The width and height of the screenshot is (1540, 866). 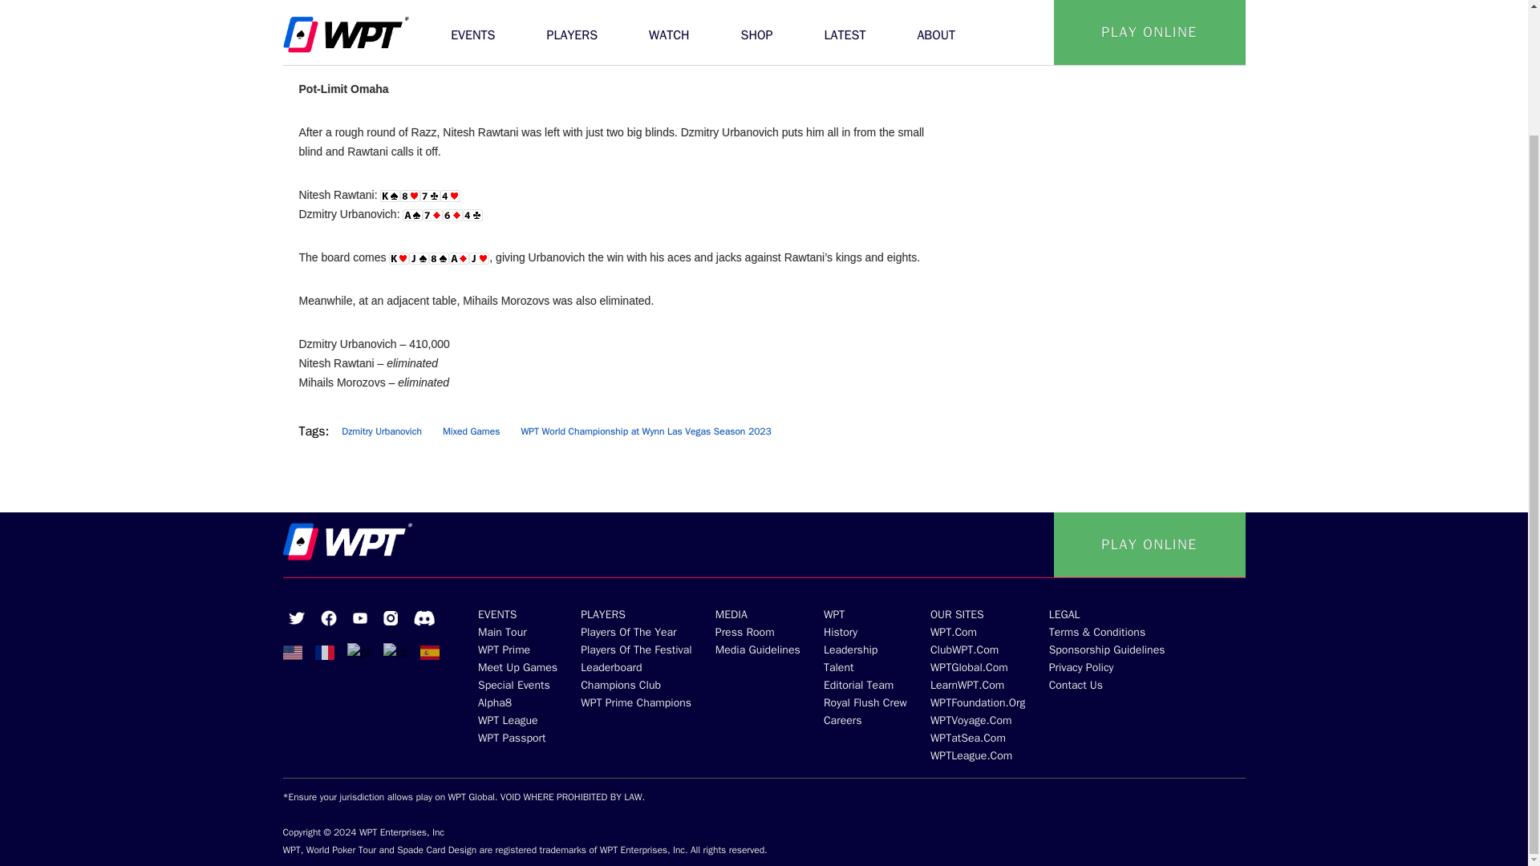 I want to click on Club 7, so click(x=430, y=196).